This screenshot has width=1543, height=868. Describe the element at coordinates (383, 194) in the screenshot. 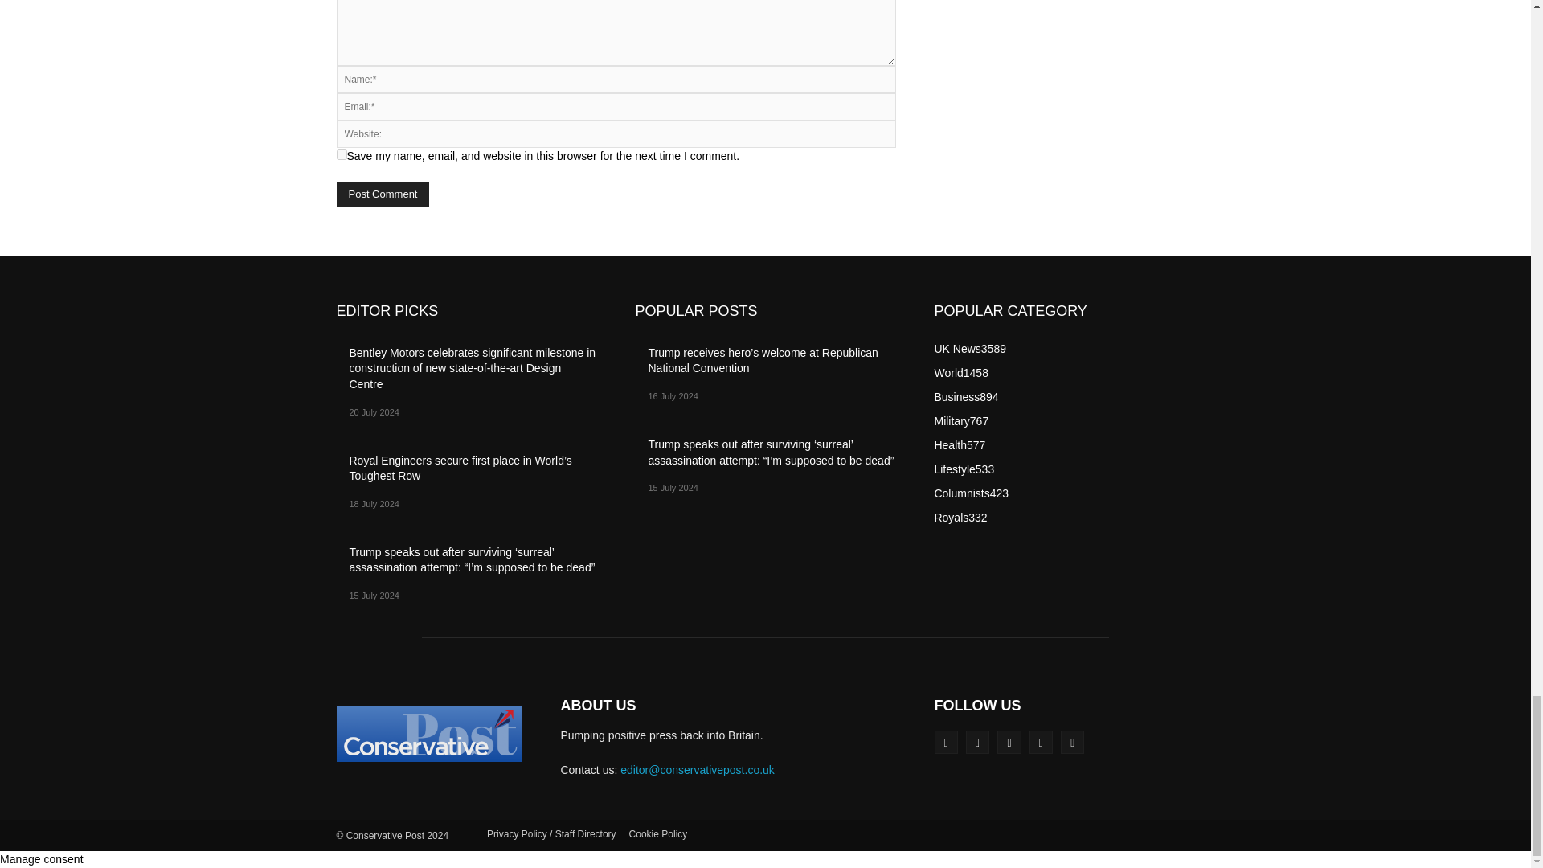

I see `Post Comment` at that location.